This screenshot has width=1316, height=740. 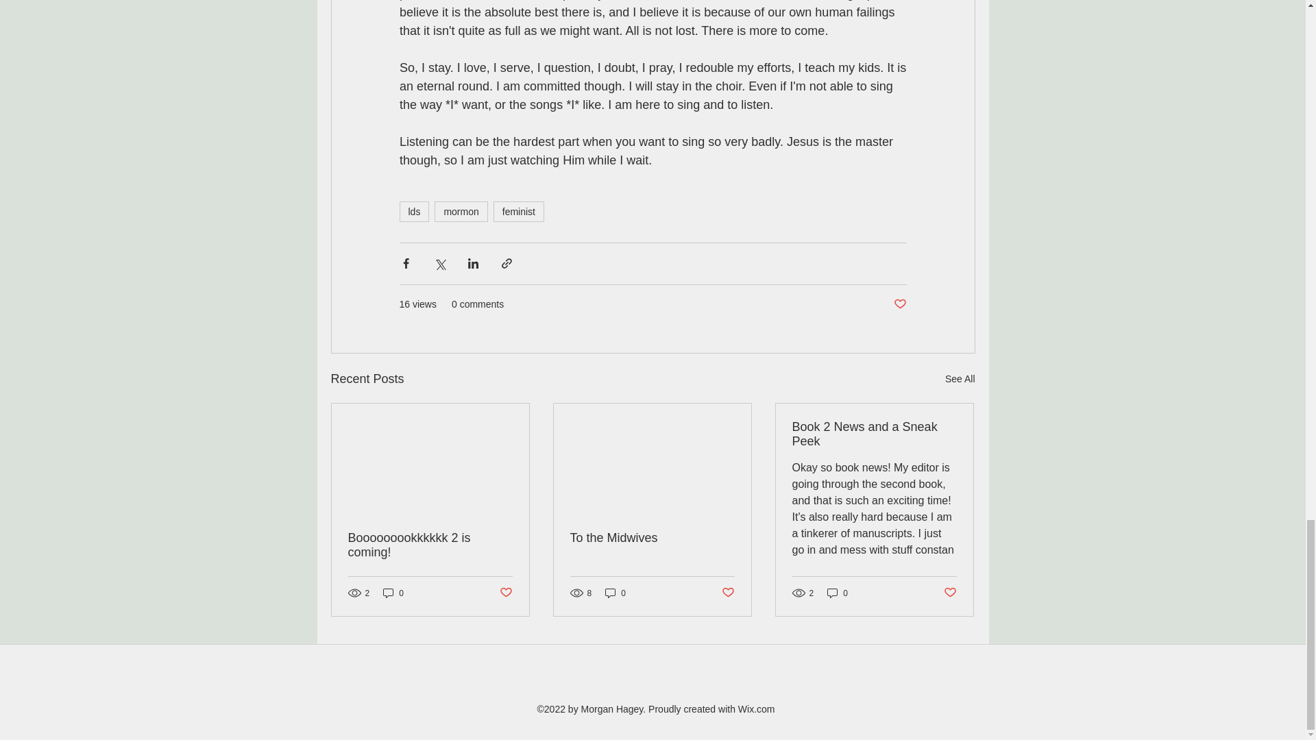 I want to click on feminist, so click(x=519, y=211).